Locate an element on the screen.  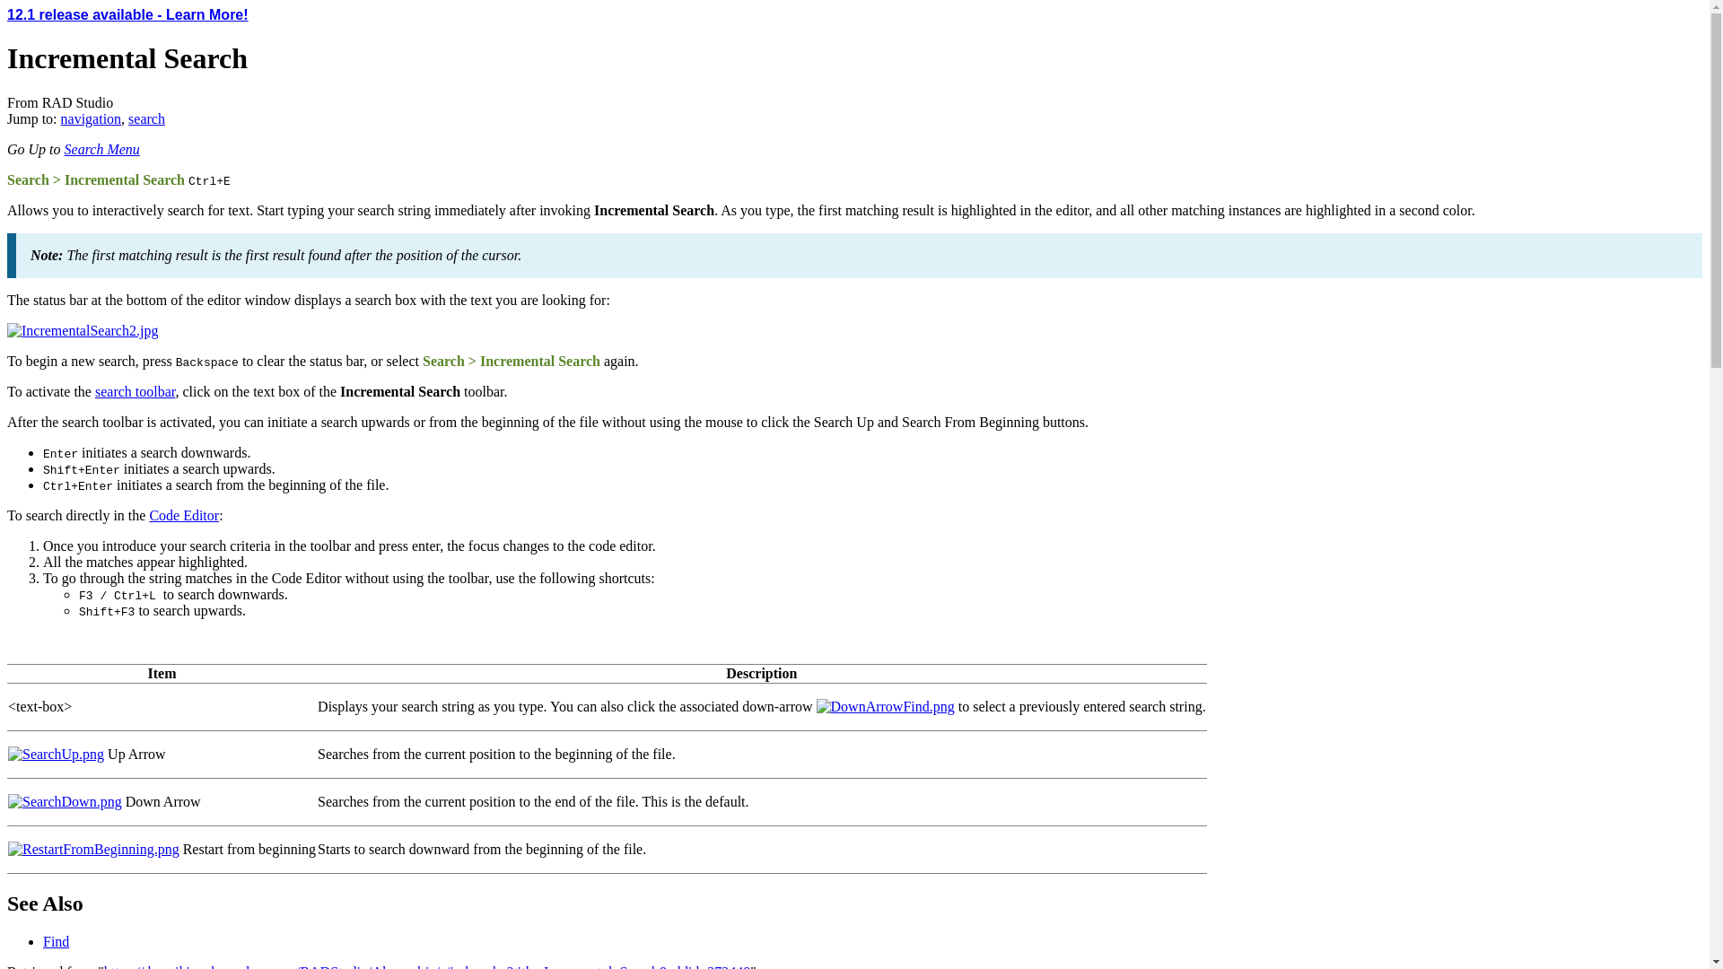
12.1 release available - Learn More! is located at coordinates (127, 14).